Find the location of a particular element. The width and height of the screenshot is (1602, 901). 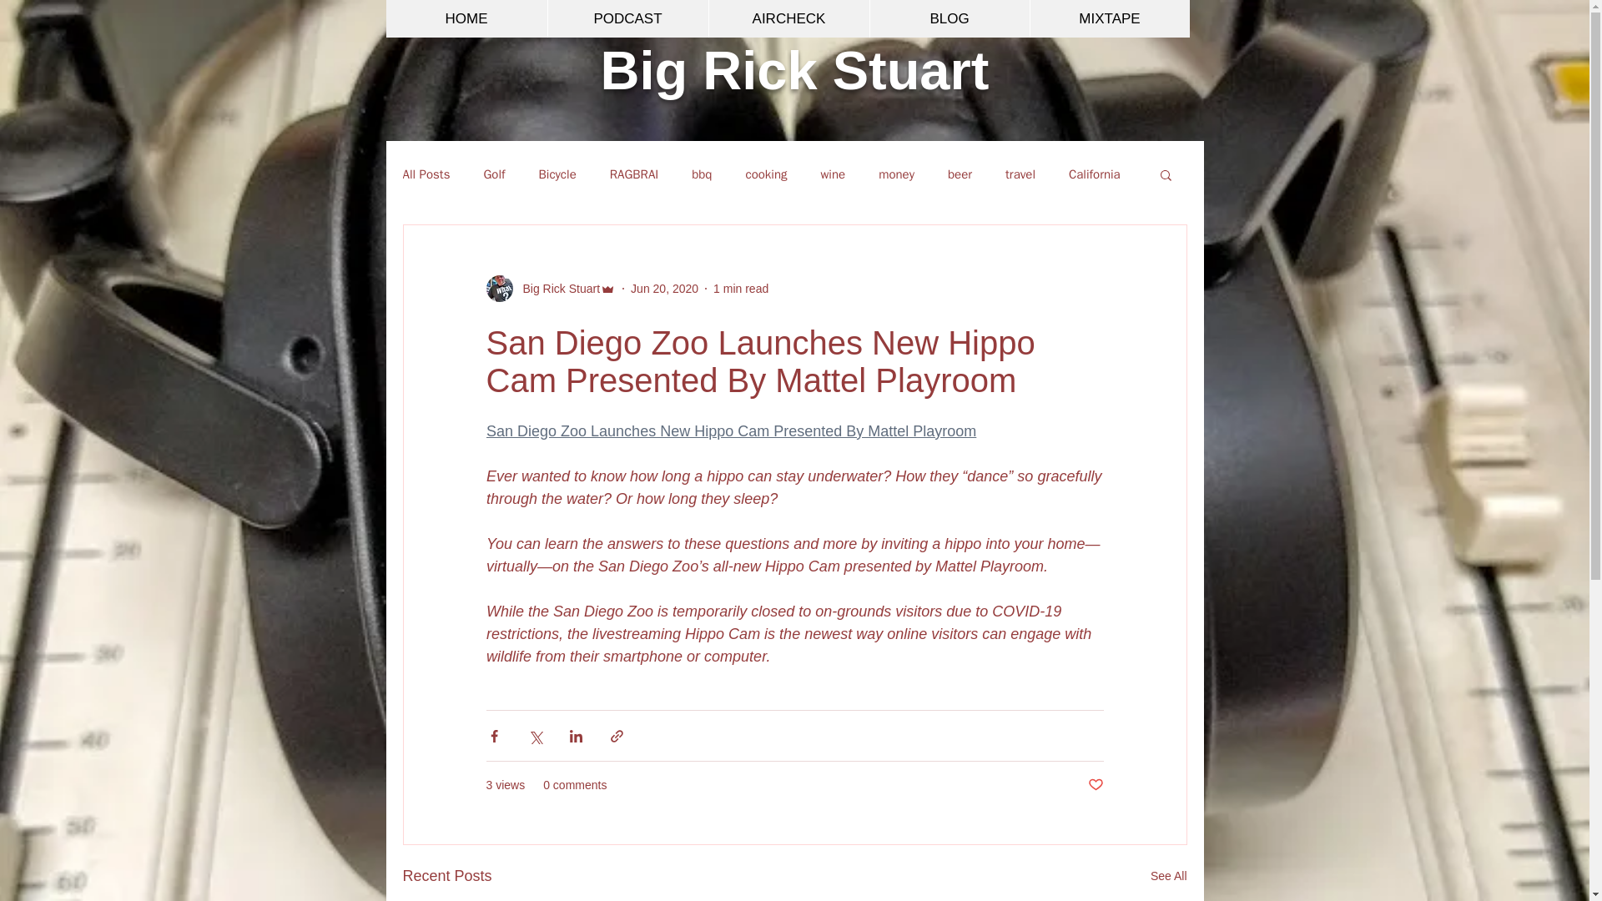

1 min read is located at coordinates (741, 289).